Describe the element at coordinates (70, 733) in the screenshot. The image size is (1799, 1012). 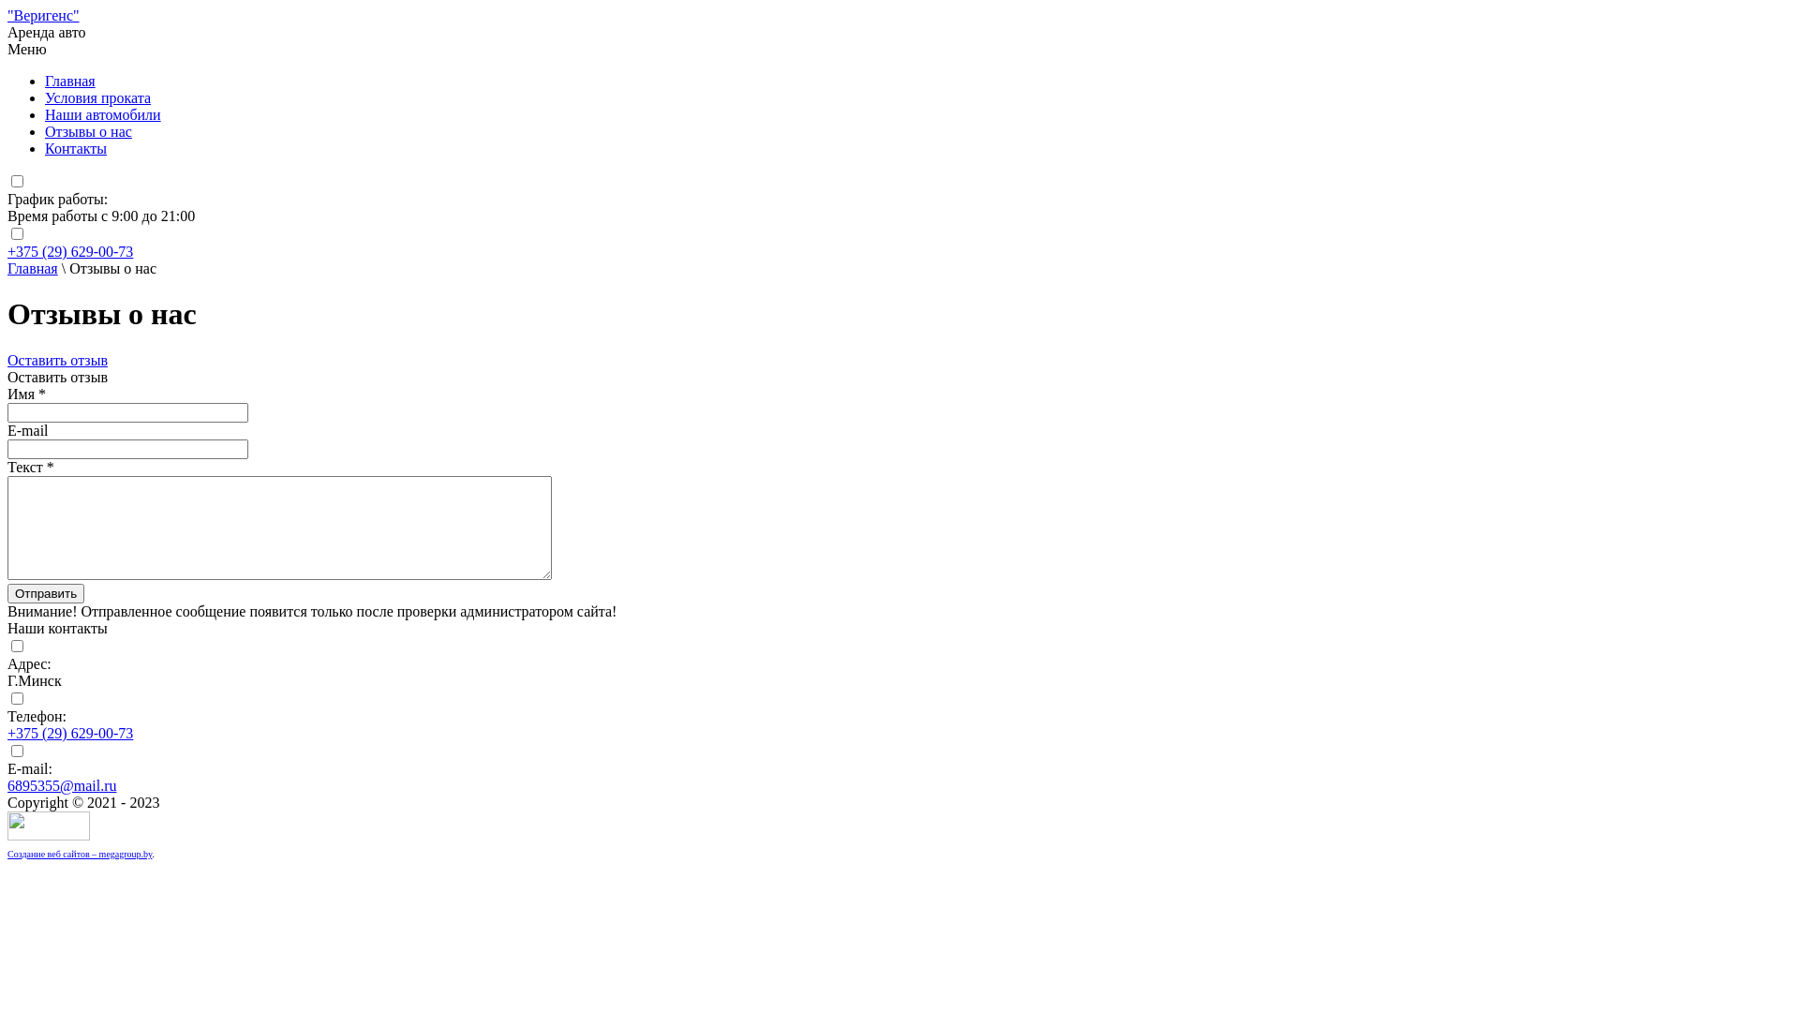
I see `+375 (29) 629-00-73` at that location.